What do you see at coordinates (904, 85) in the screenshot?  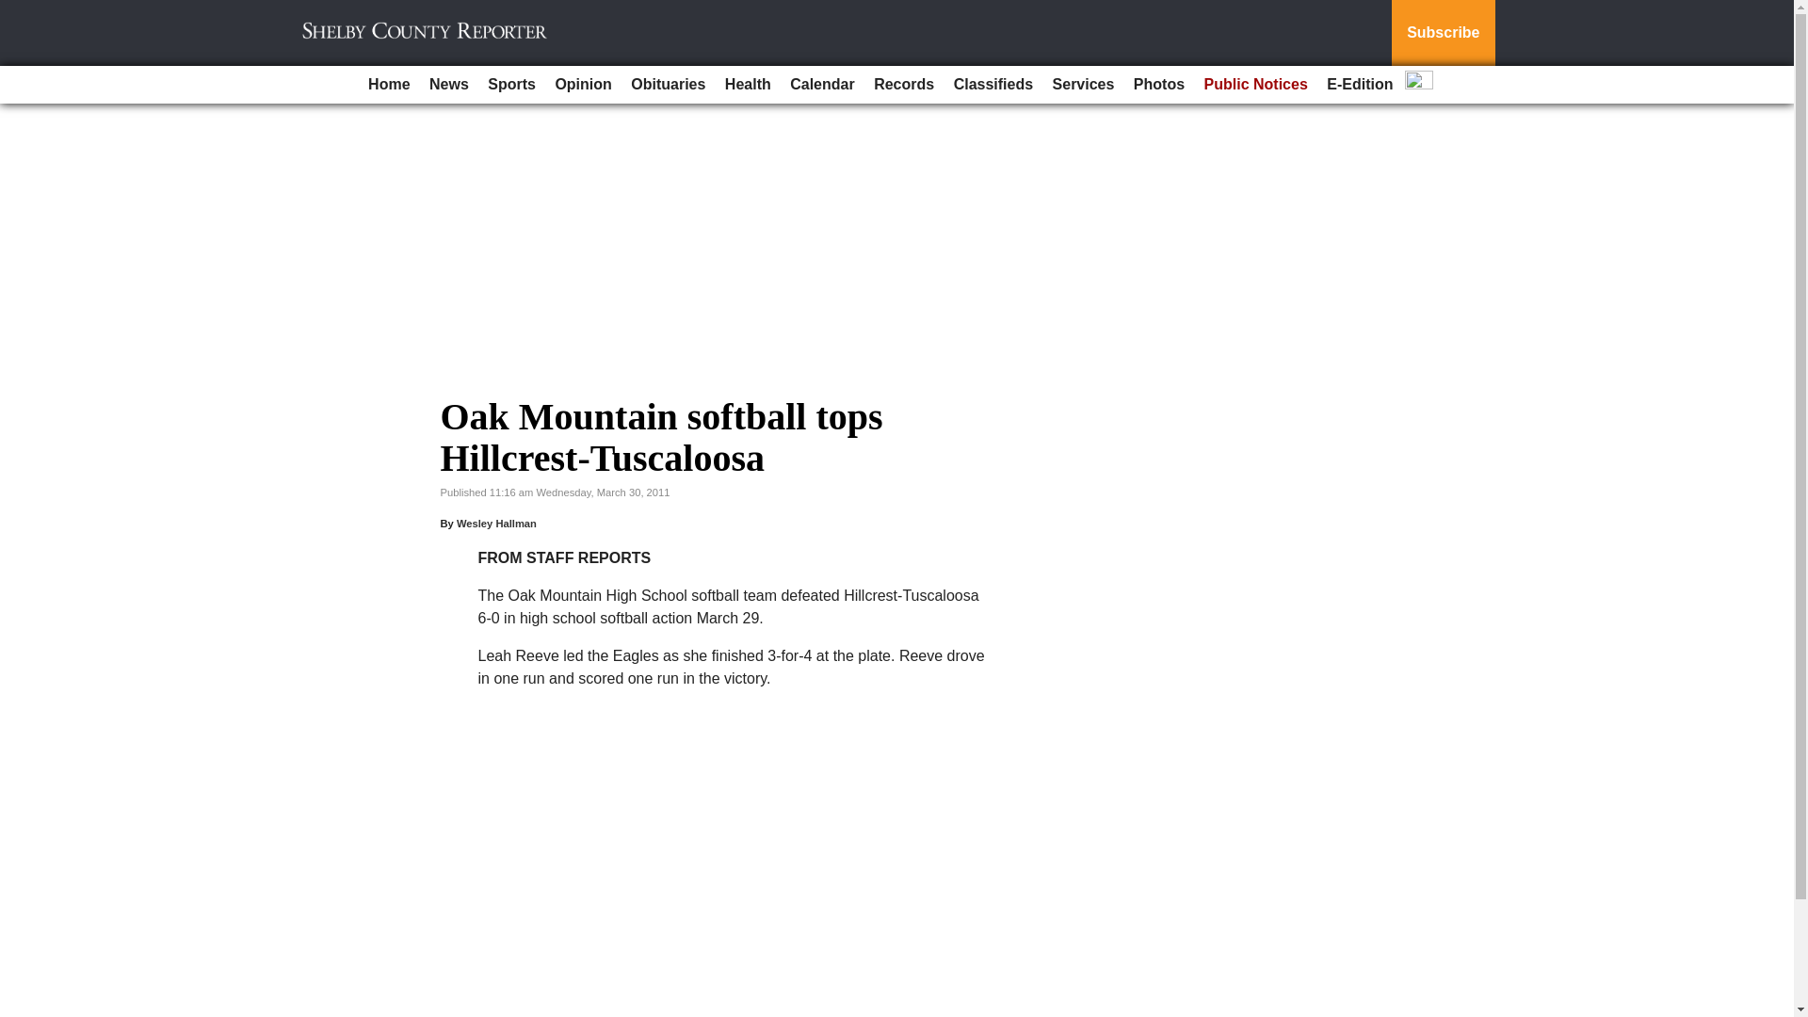 I see `Records` at bounding box center [904, 85].